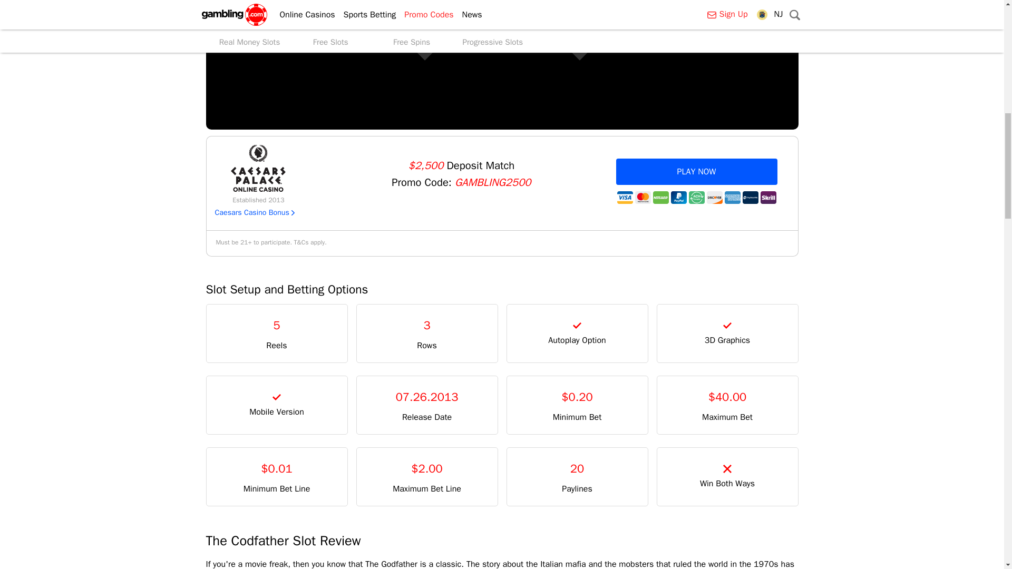 Image resolution: width=1012 pixels, height=569 pixels. Describe the element at coordinates (732, 197) in the screenshot. I see `American Express` at that location.